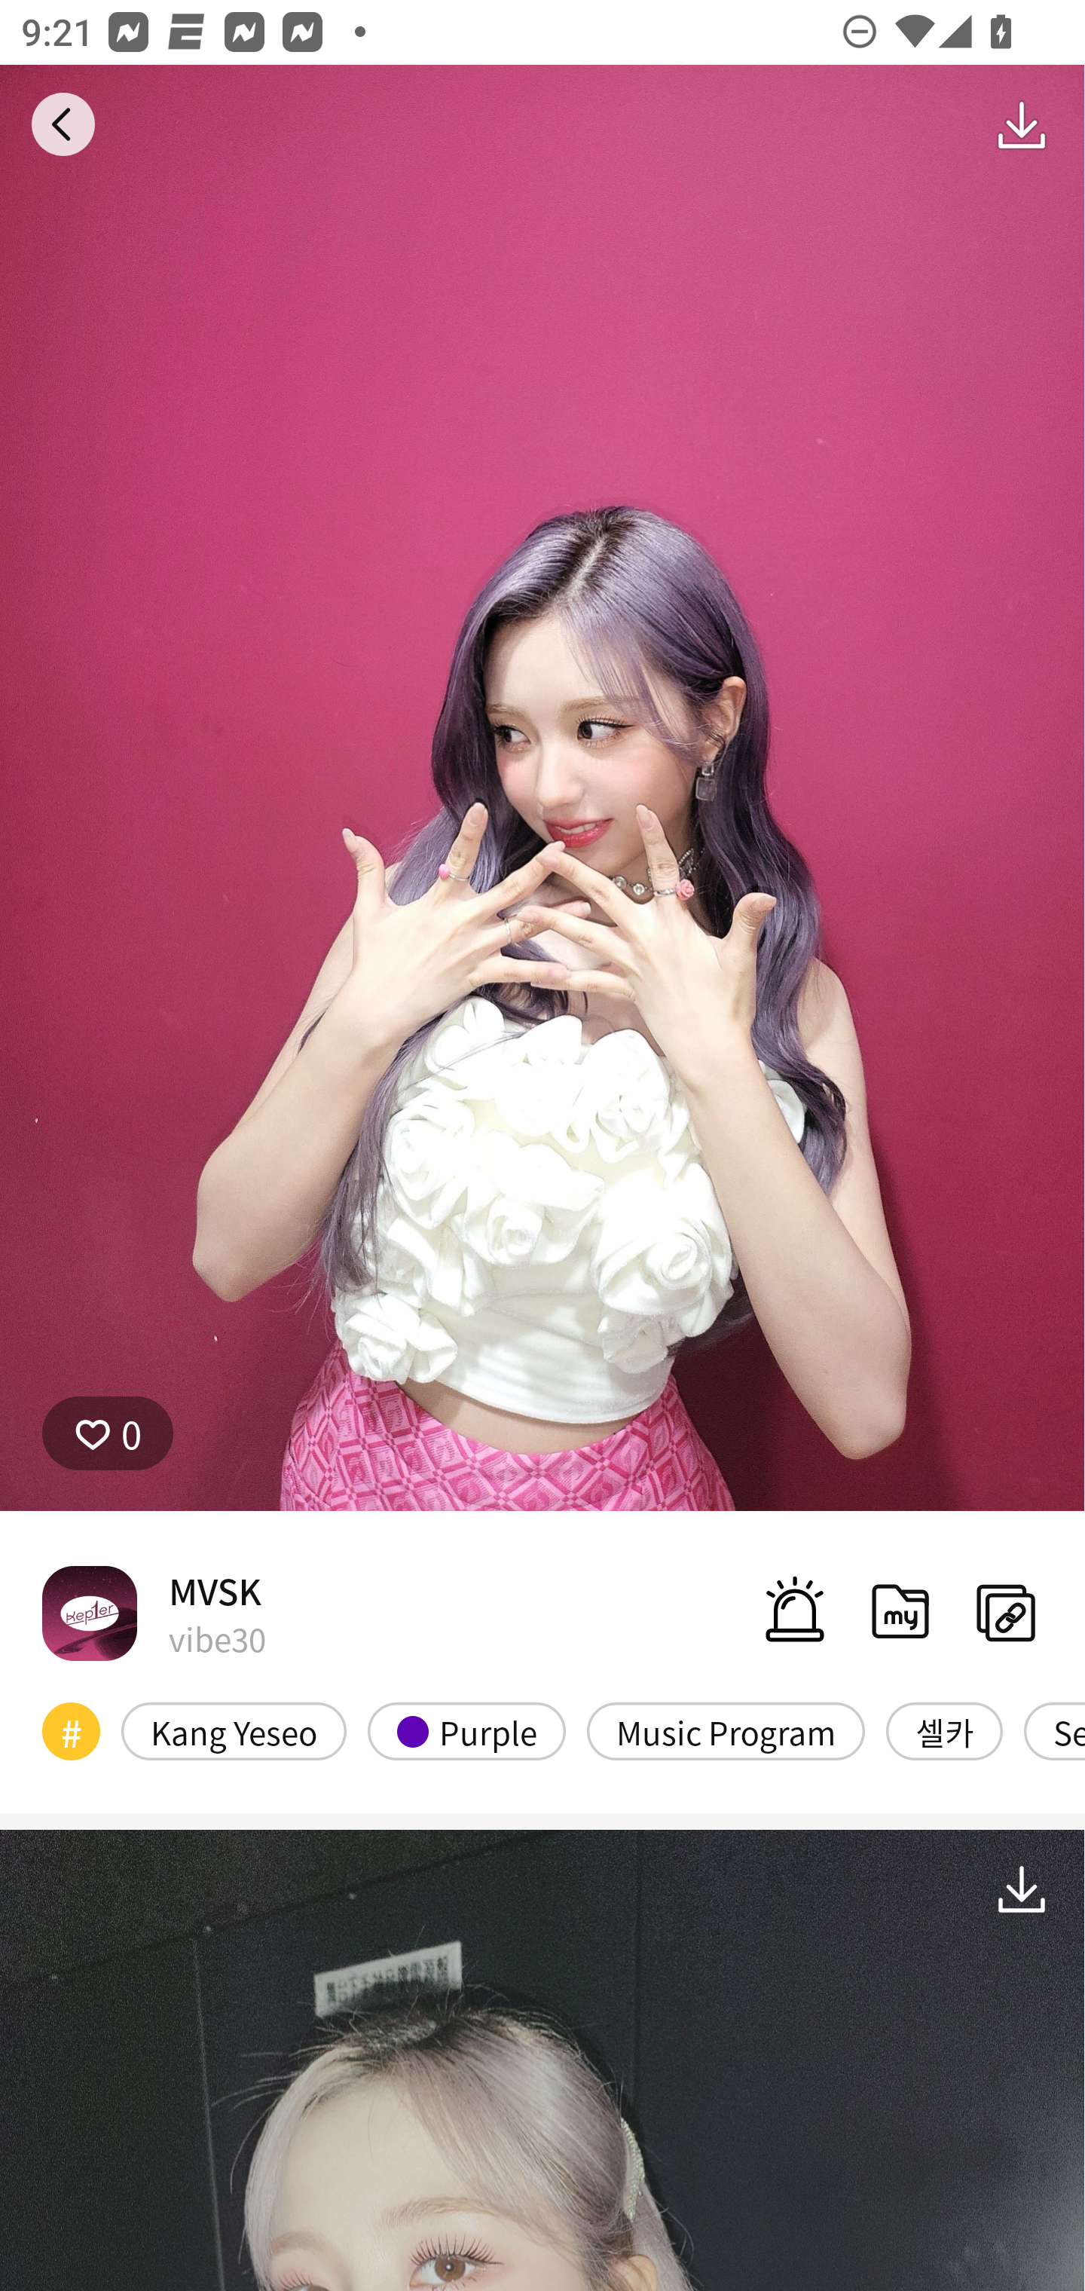  Describe the element at coordinates (944, 1730) in the screenshot. I see `셀카` at that location.